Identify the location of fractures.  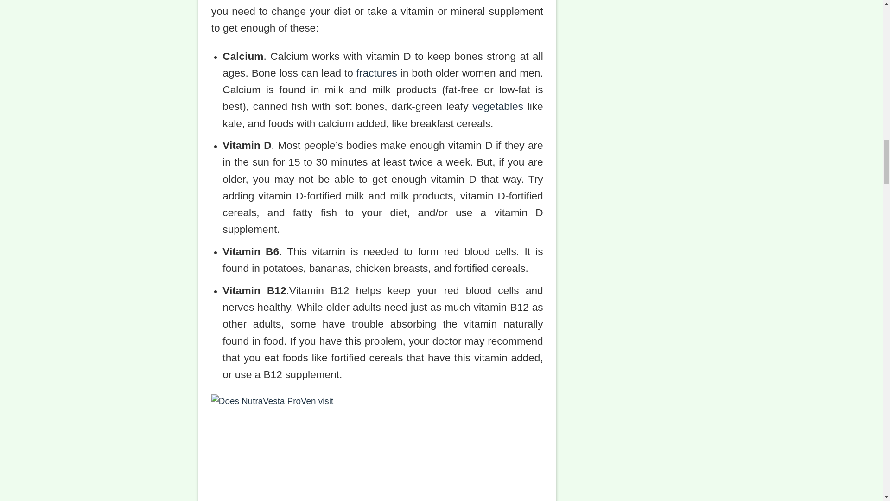
(376, 72).